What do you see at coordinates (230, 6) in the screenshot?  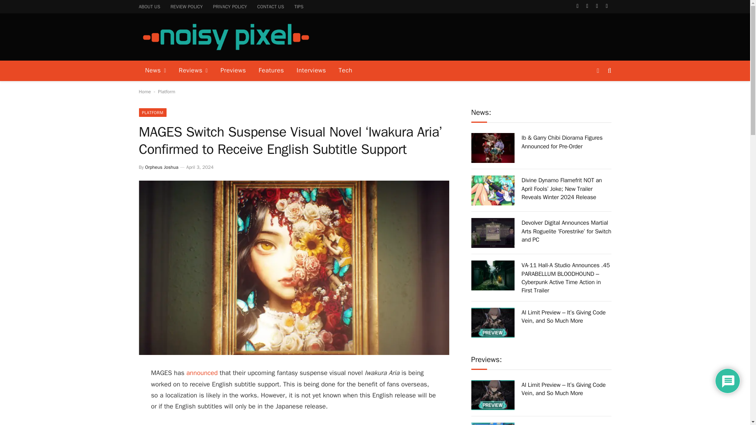 I see `PRIVACY POLICY` at bounding box center [230, 6].